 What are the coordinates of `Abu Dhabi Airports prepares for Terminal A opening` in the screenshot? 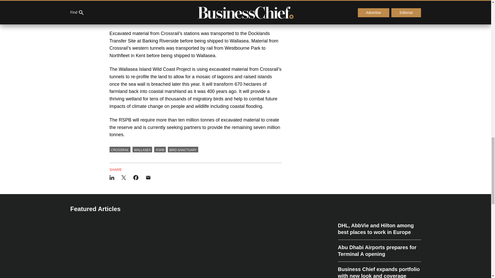 It's located at (379, 251).